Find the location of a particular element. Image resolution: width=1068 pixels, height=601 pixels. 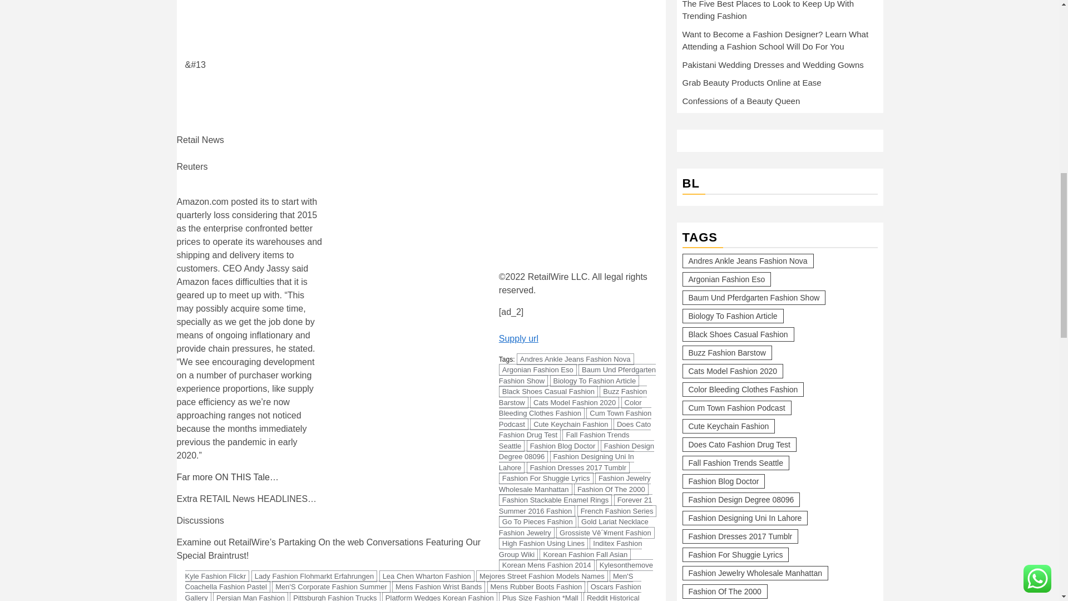

Cats Model Fashion 2020 is located at coordinates (574, 402).